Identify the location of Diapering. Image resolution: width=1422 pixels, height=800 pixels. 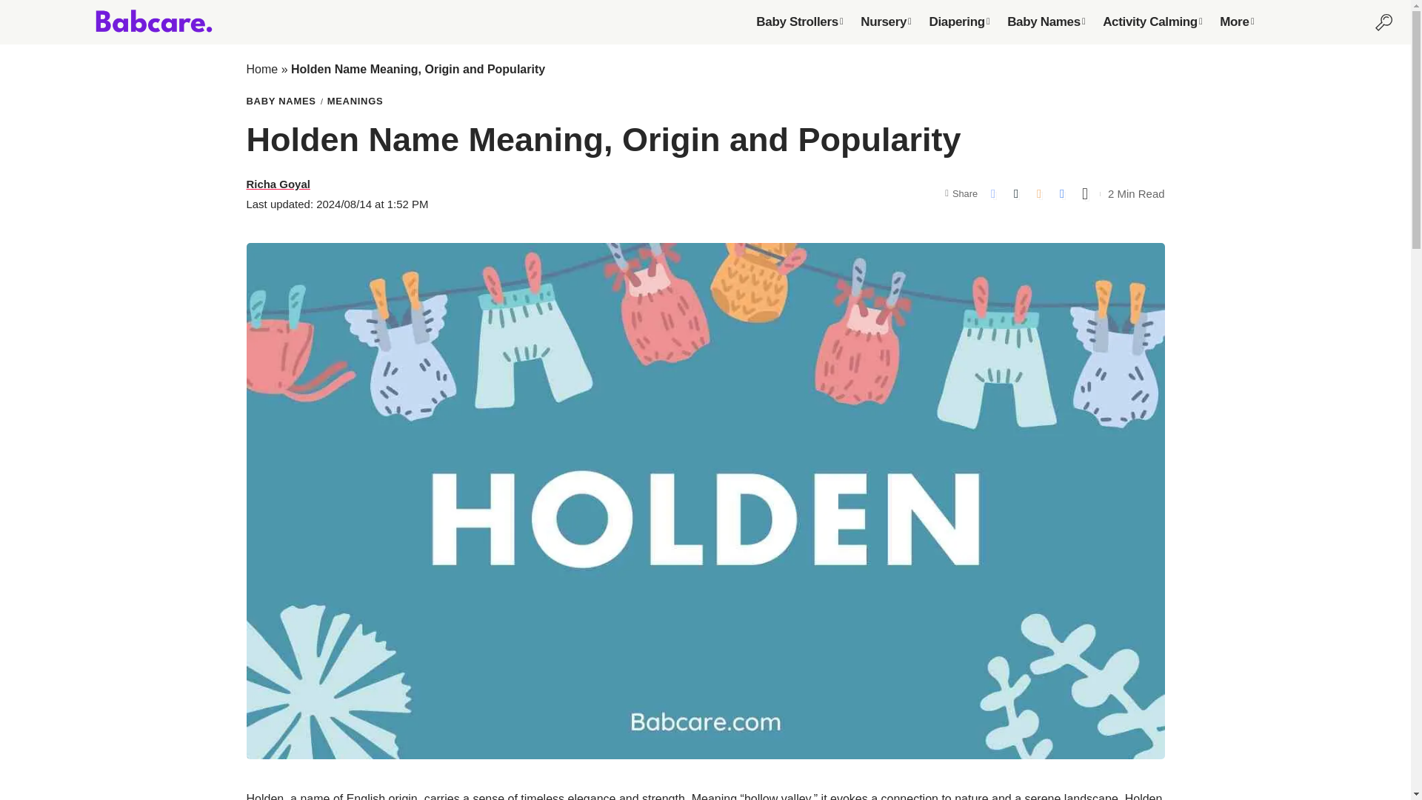
(958, 21).